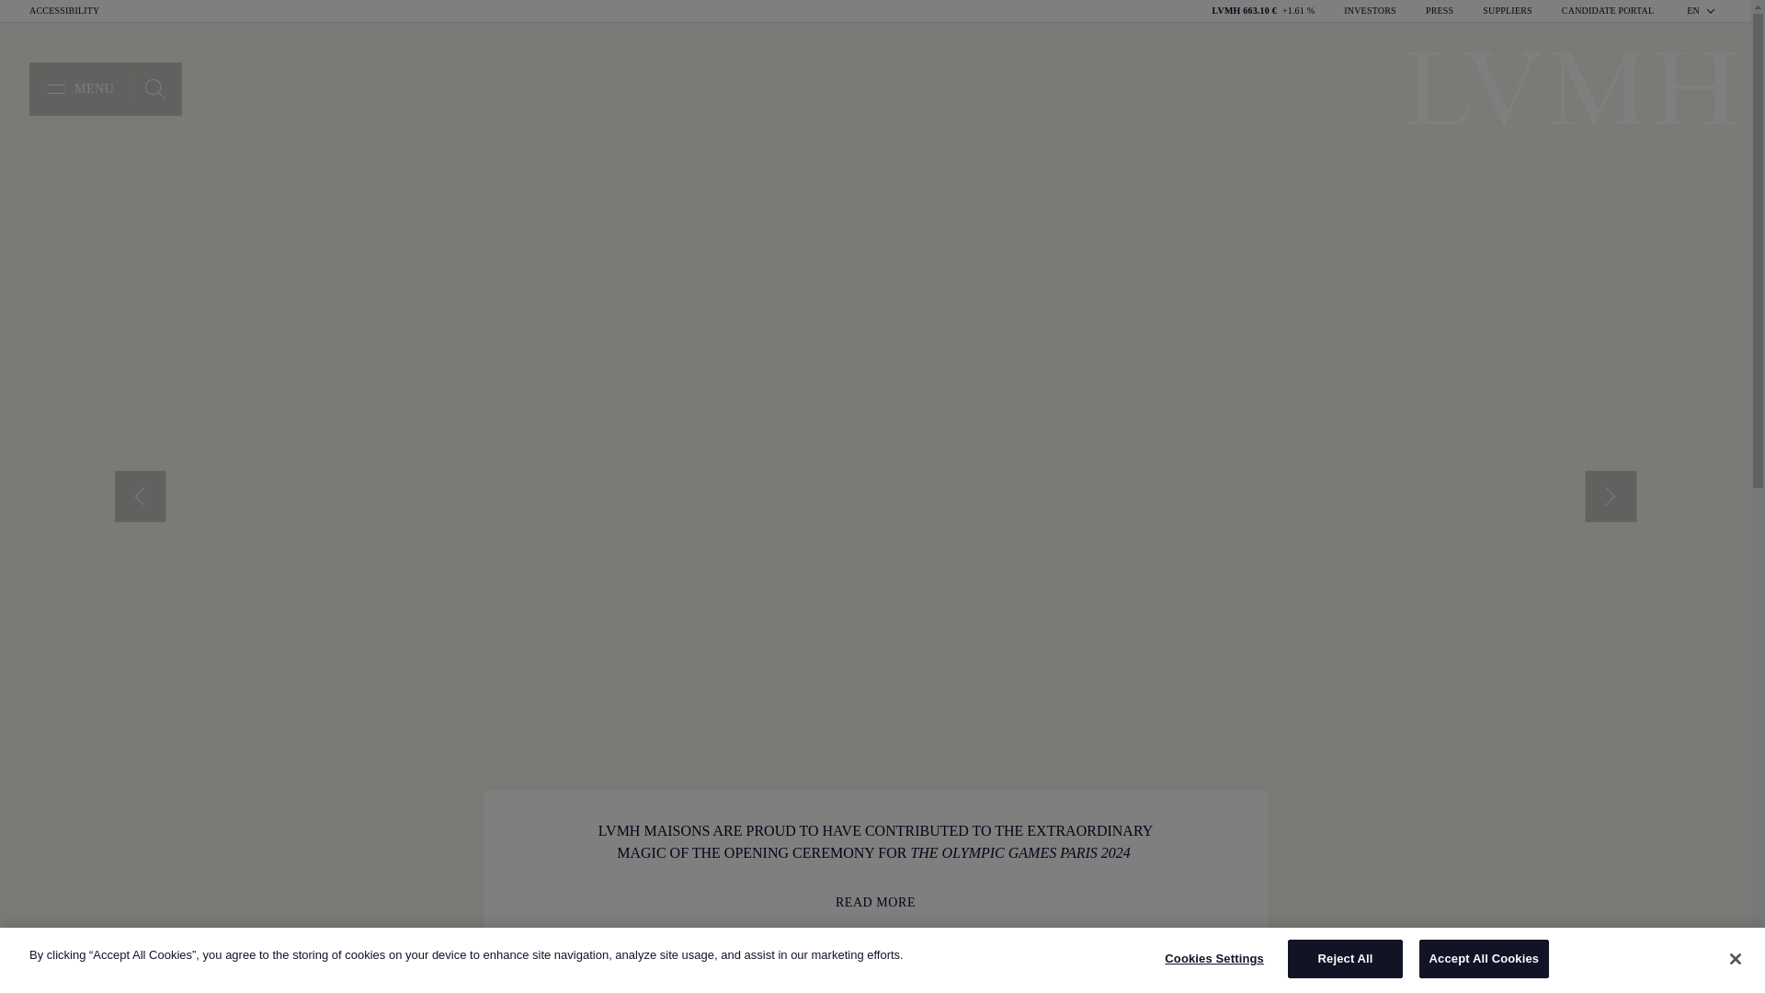 This screenshot has width=1765, height=993. Describe the element at coordinates (1570, 89) in the screenshot. I see `ACCESSIBILITY` at that location.